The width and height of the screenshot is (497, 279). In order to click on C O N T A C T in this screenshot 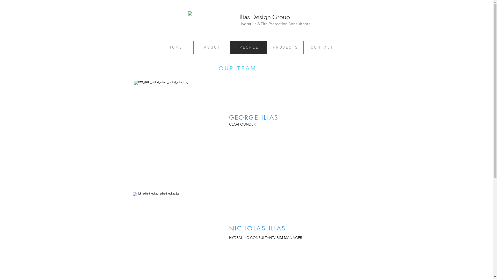, I will do `click(321, 48)`.